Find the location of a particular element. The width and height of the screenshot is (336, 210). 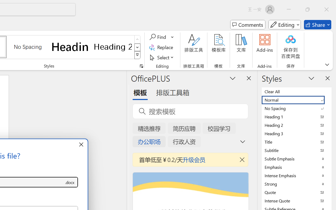

Strong is located at coordinates (297, 184).